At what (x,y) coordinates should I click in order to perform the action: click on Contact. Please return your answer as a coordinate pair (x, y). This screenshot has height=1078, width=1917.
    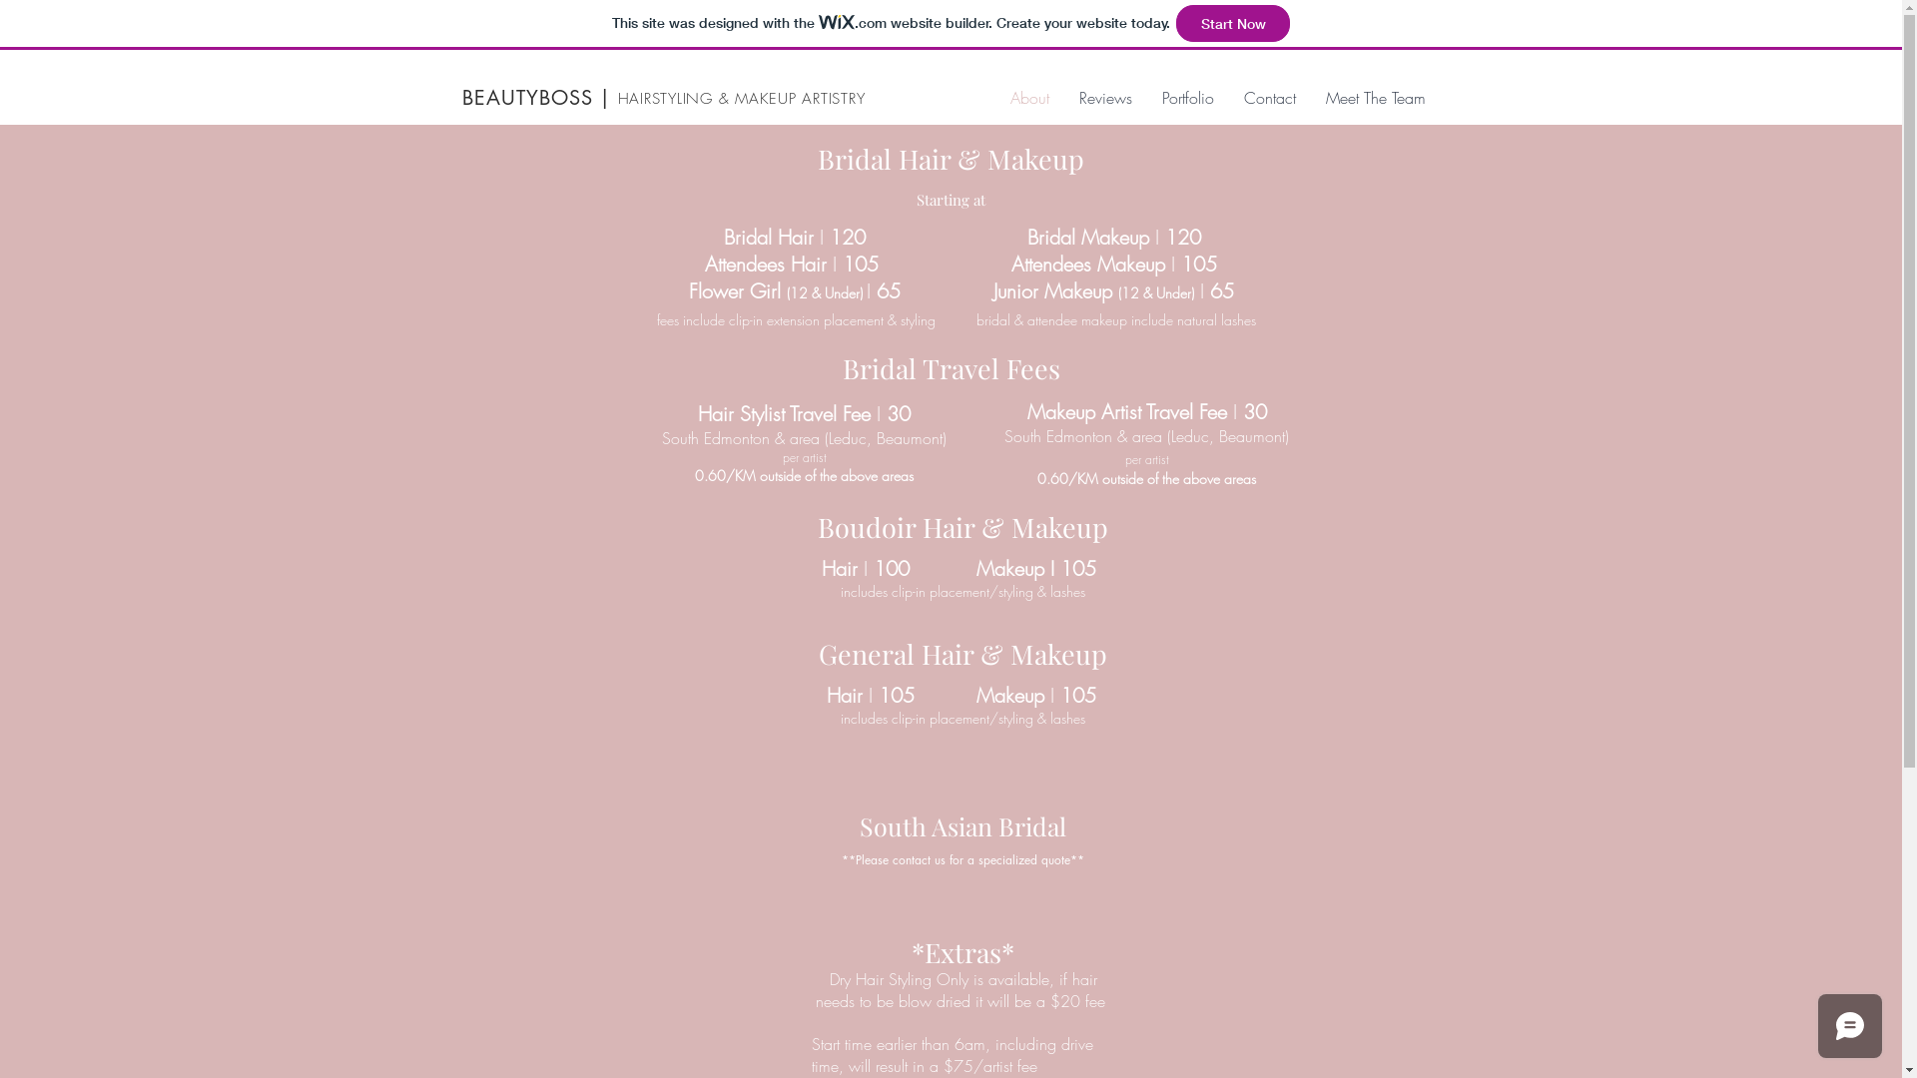
    Looking at the image, I should click on (1269, 98).